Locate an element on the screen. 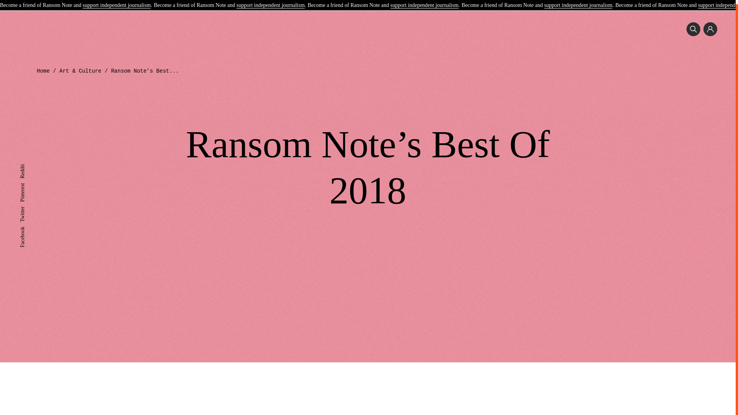 This screenshot has height=415, width=738. support independent journalism is located at coordinates (116, 2).